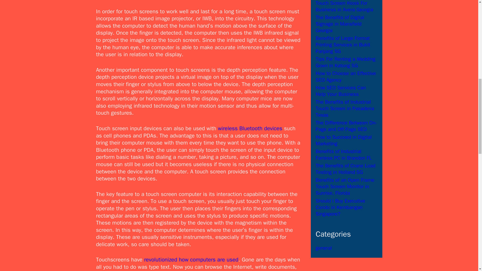 Image resolution: width=482 pixels, height=271 pixels. What do you see at coordinates (250, 128) in the screenshot?
I see `wireless Bluetooth devices` at bounding box center [250, 128].